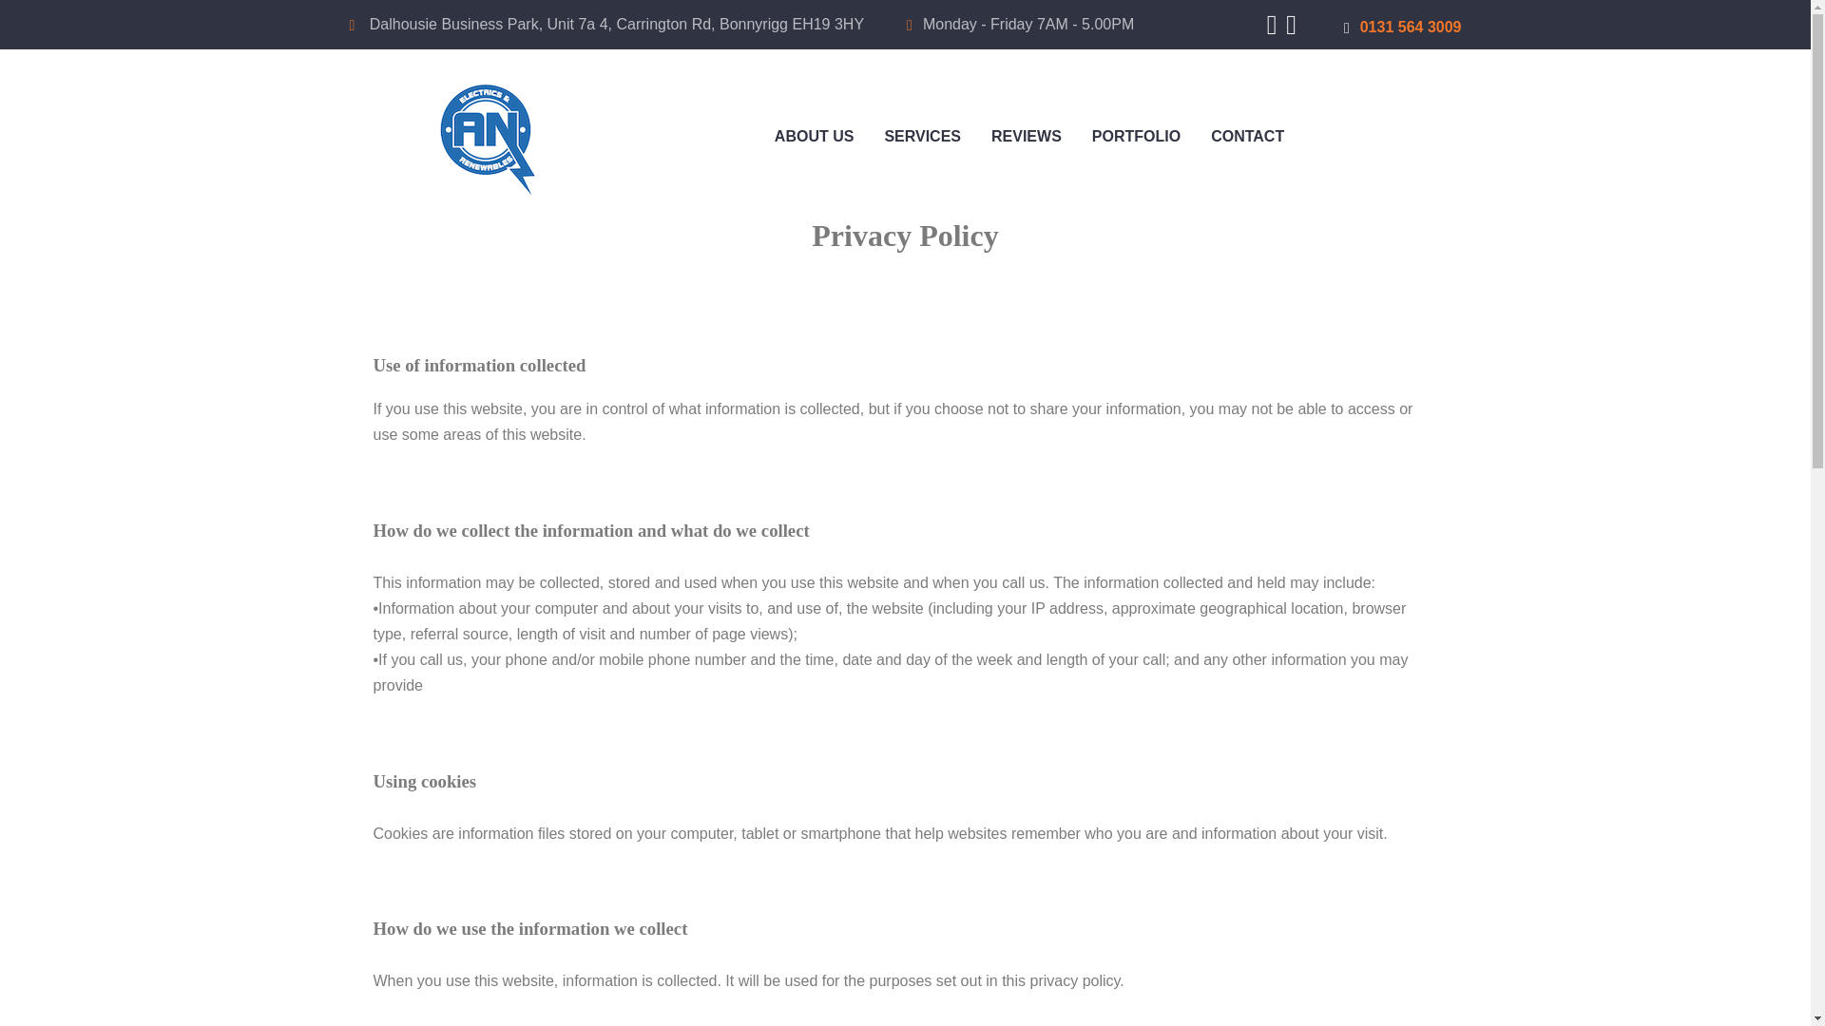 The height and width of the screenshot is (1026, 1825). I want to click on SERVICES, so click(922, 136).